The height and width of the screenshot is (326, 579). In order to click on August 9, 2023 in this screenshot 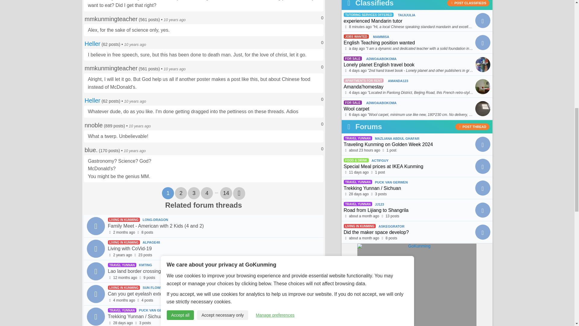, I will do `click(125, 277)`.